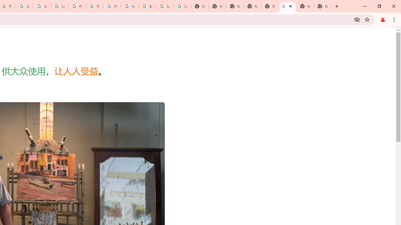  I want to click on Browse Chrome as a guest - Computer - Google Chrome Help, so click(147, 6).